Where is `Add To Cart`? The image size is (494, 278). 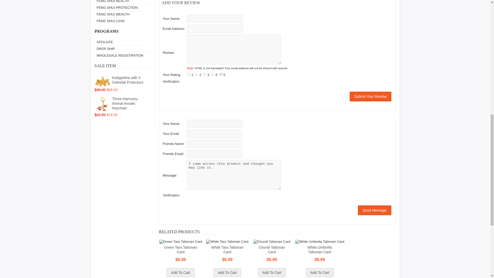 Add To Cart is located at coordinates (227, 272).